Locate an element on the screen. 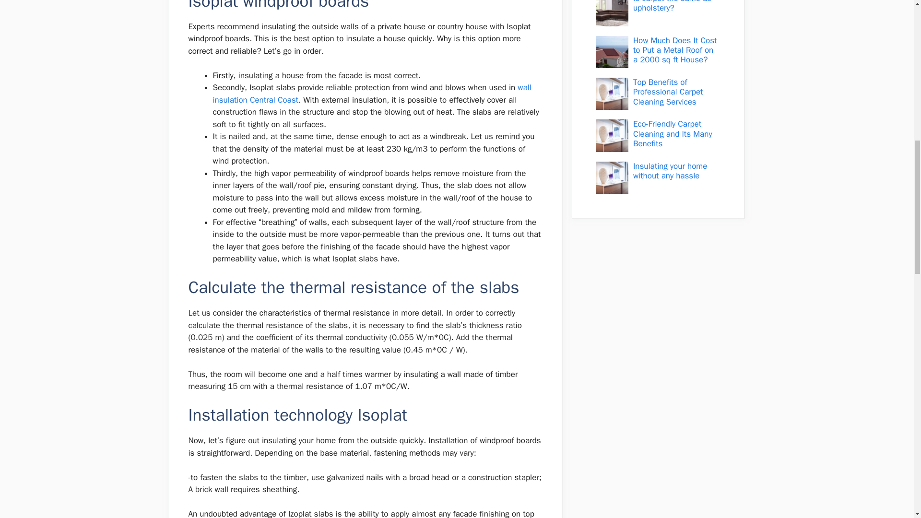 The width and height of the screenshot is (921, 518). wall insulation Central Coast is located at coordinates (372, 94).